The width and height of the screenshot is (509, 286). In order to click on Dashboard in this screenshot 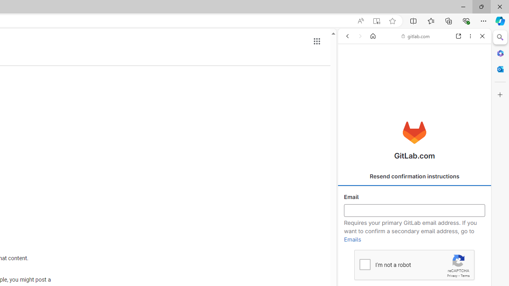, I will do `click(414, 255)`.